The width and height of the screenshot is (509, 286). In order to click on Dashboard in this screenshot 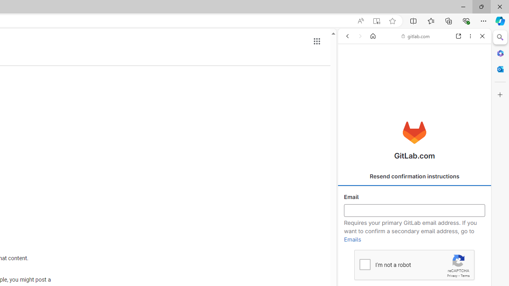, I will do `click(414, 255)`.